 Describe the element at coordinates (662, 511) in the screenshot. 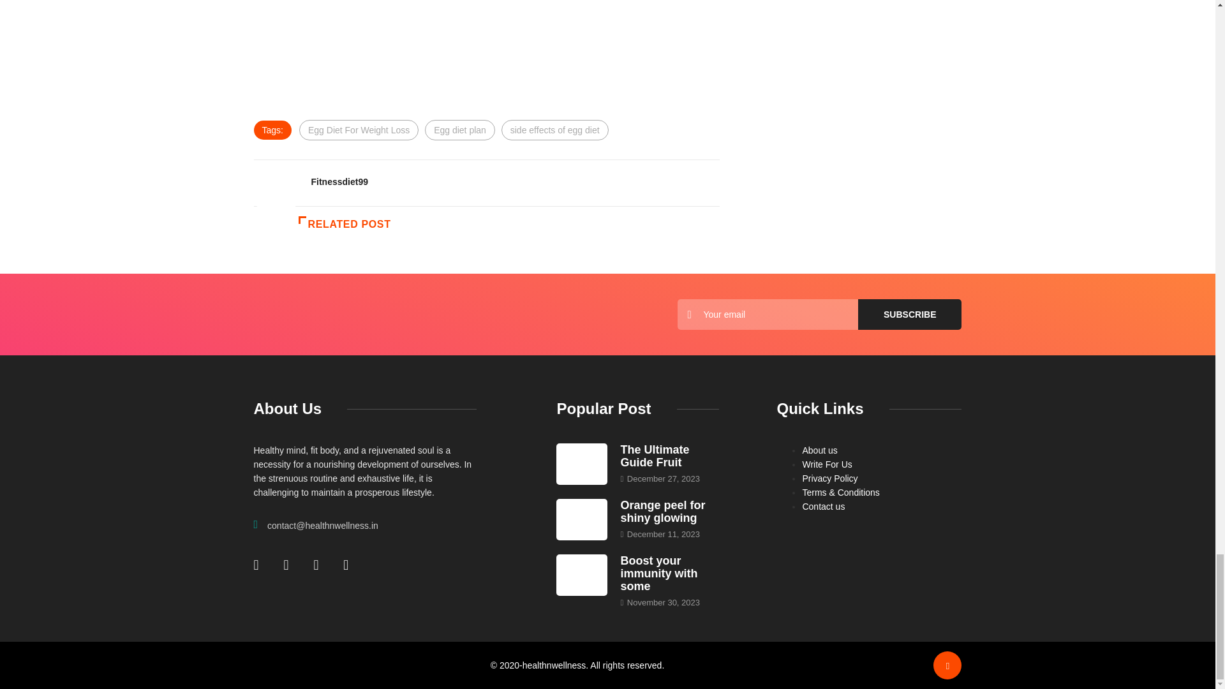

I see `Orange peel for shiny glowing skin` at that location.